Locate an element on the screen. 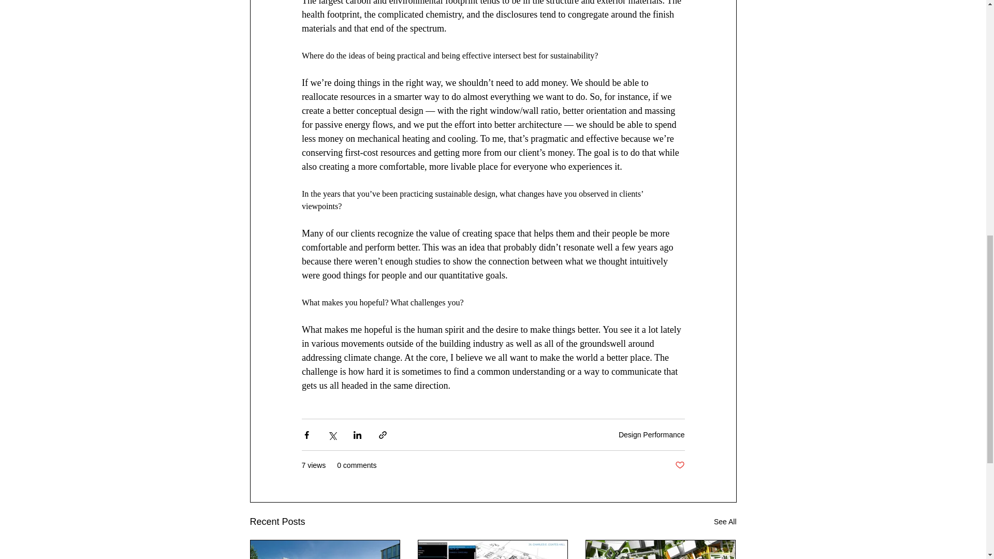  See All is located at coordinates (725, 522).